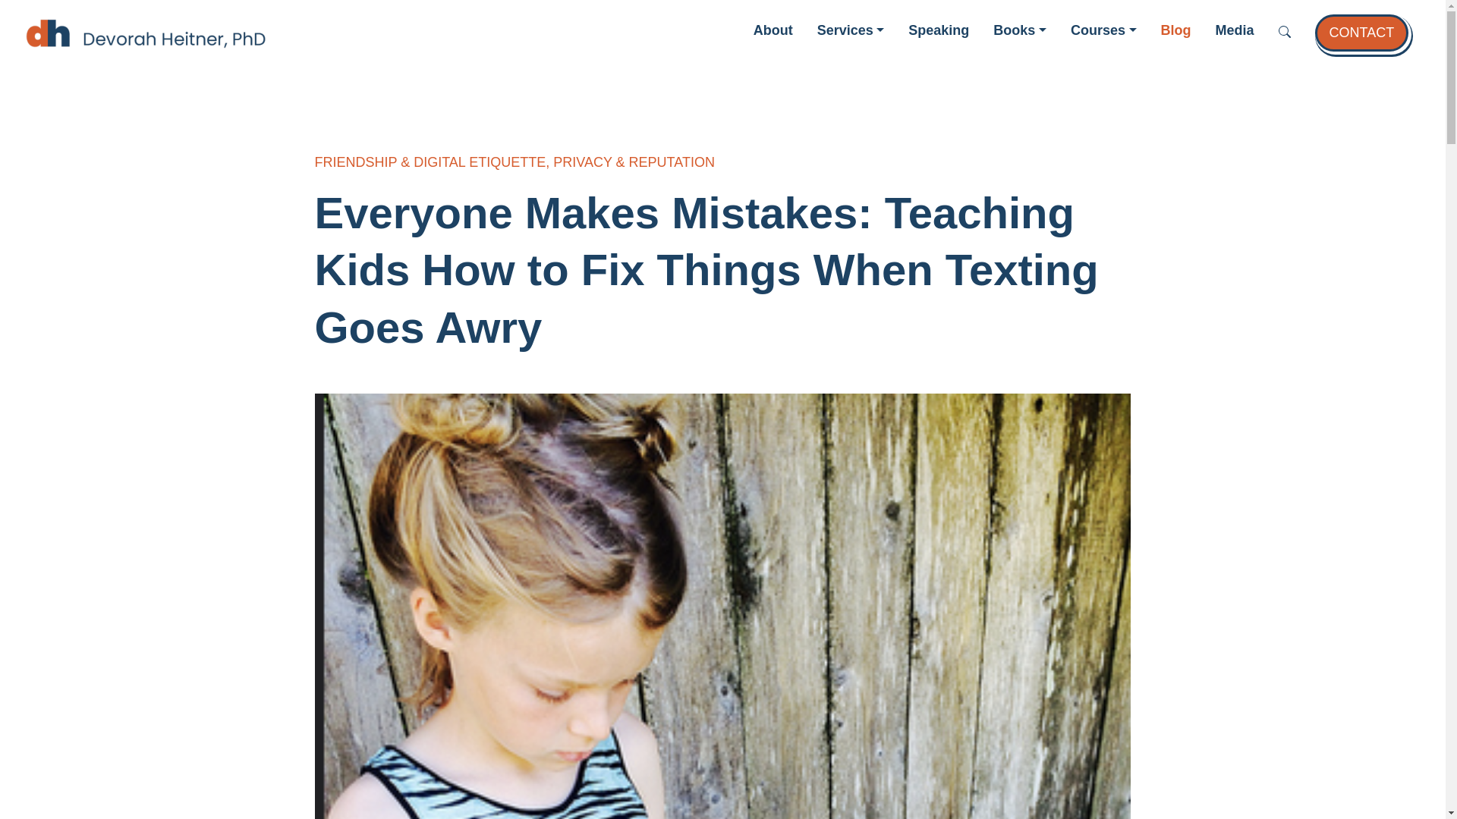 The height and width of the screenshot is (819, 1457). What do you see at coordinates (938, 30) in the screenshot?
I see `Speaking` at bounding box center [938, 30].